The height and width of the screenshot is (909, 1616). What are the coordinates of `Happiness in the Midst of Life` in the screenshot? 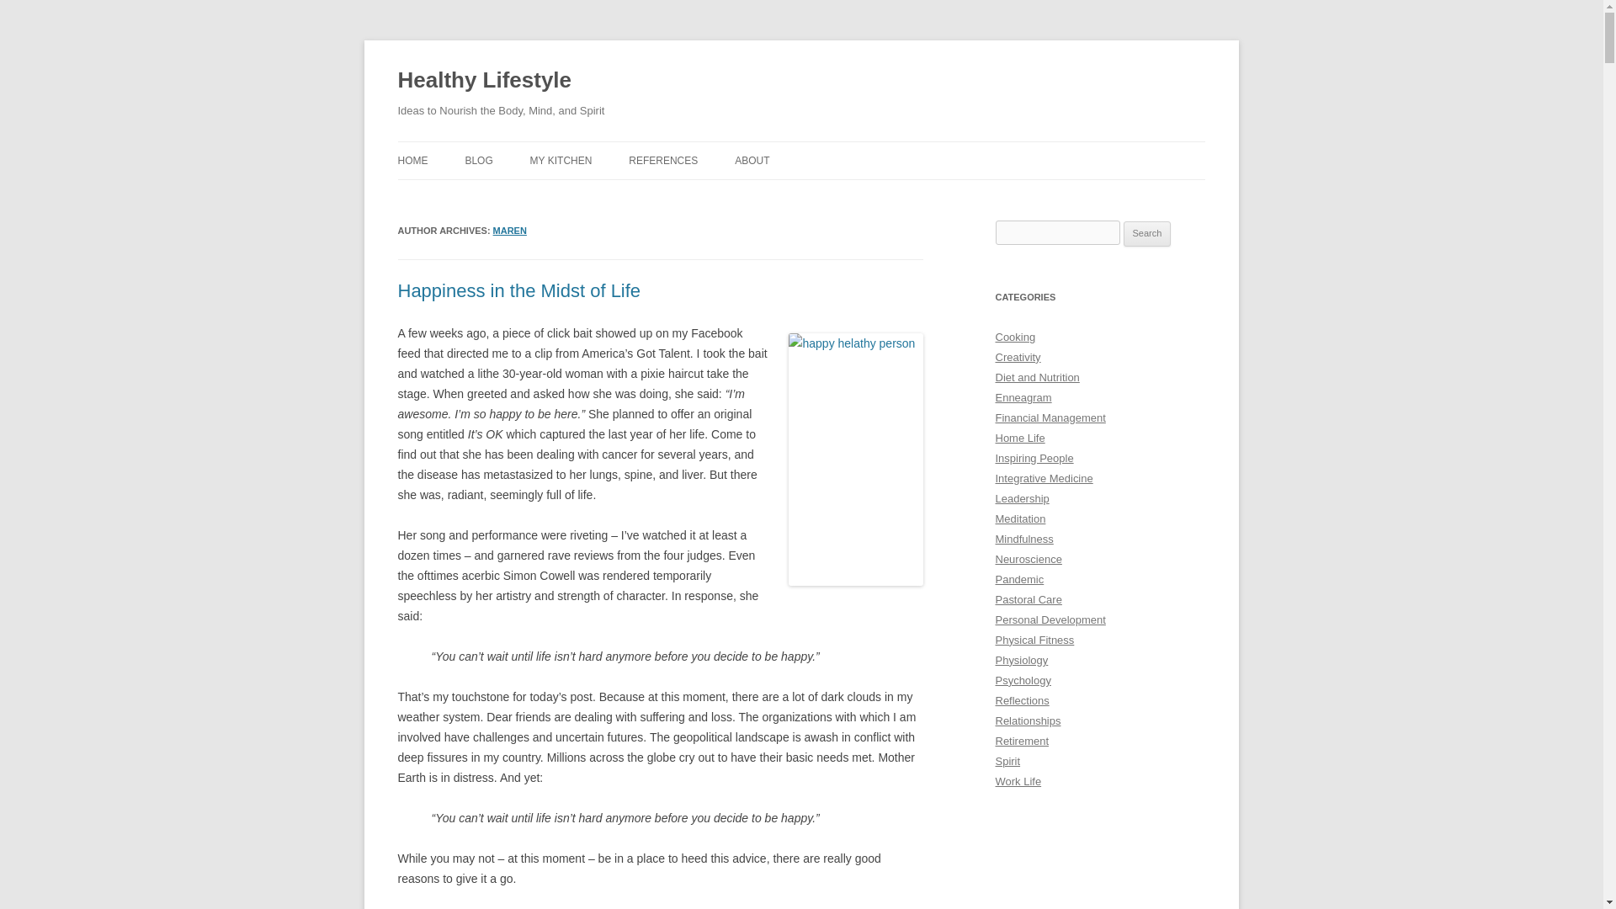 It's located at (518, 290).